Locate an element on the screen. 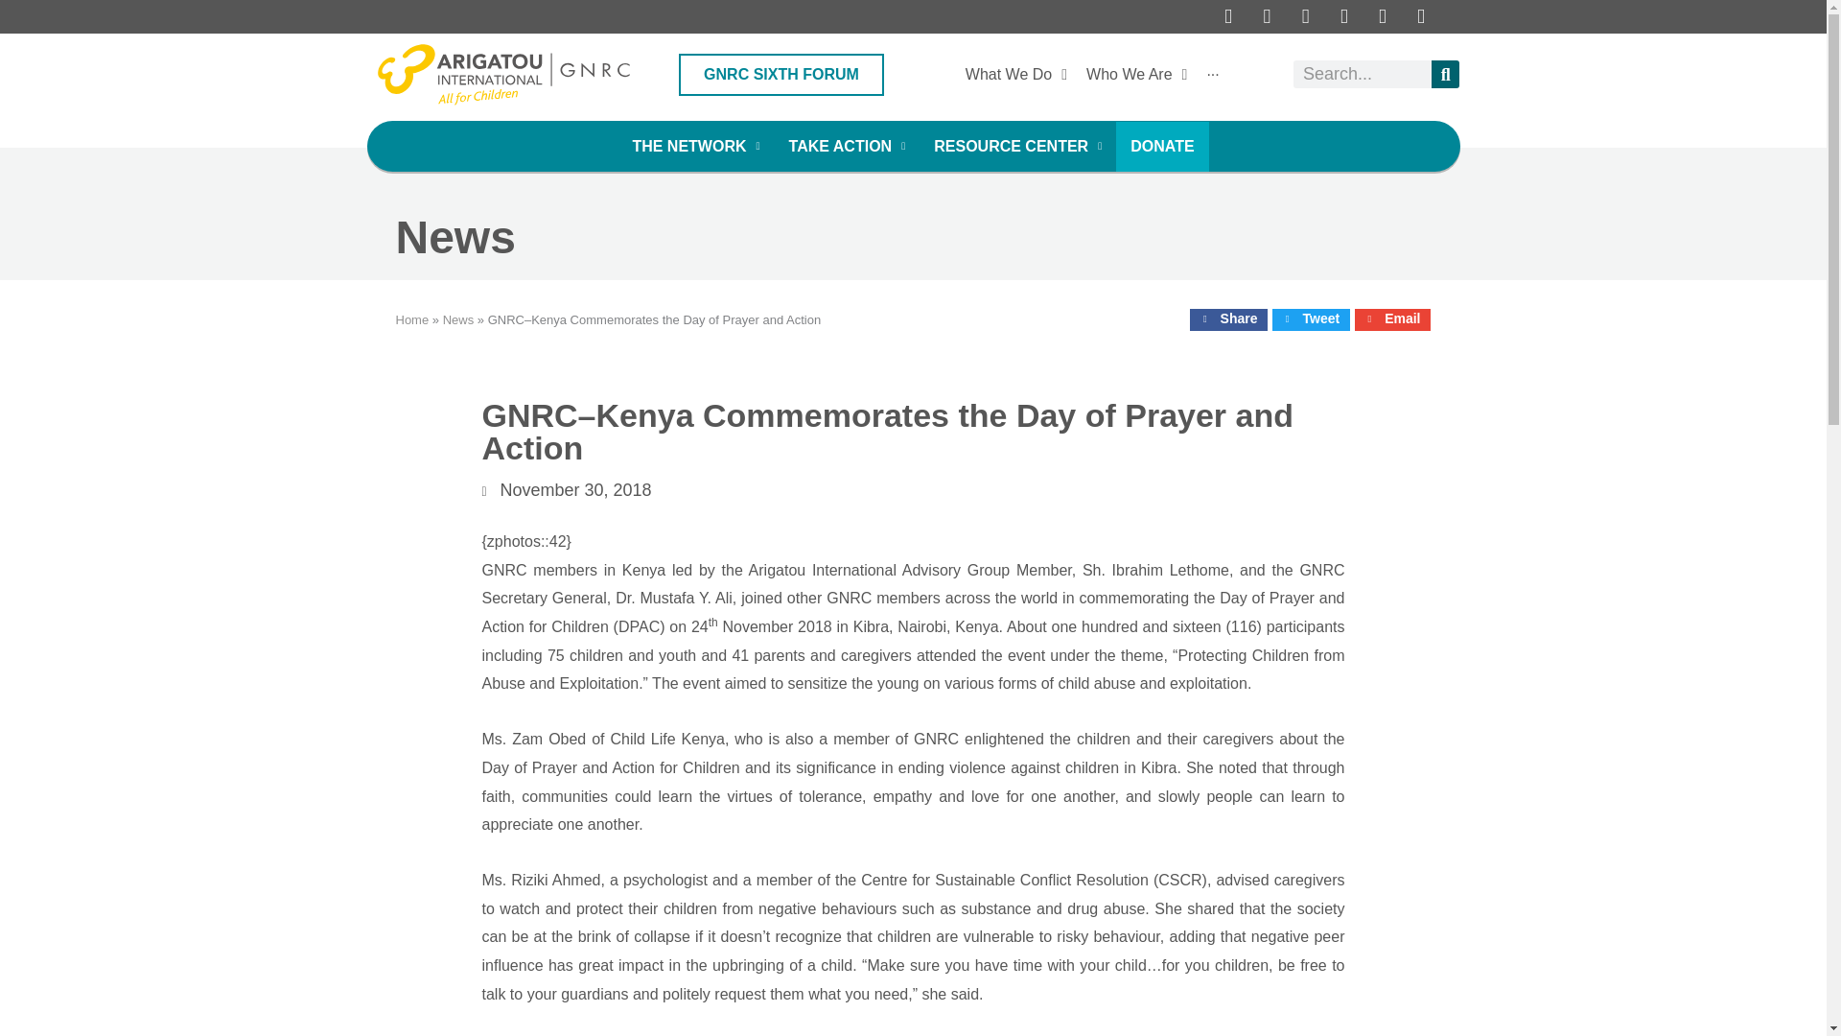  Instagram is located at coordinates (1342, 17).